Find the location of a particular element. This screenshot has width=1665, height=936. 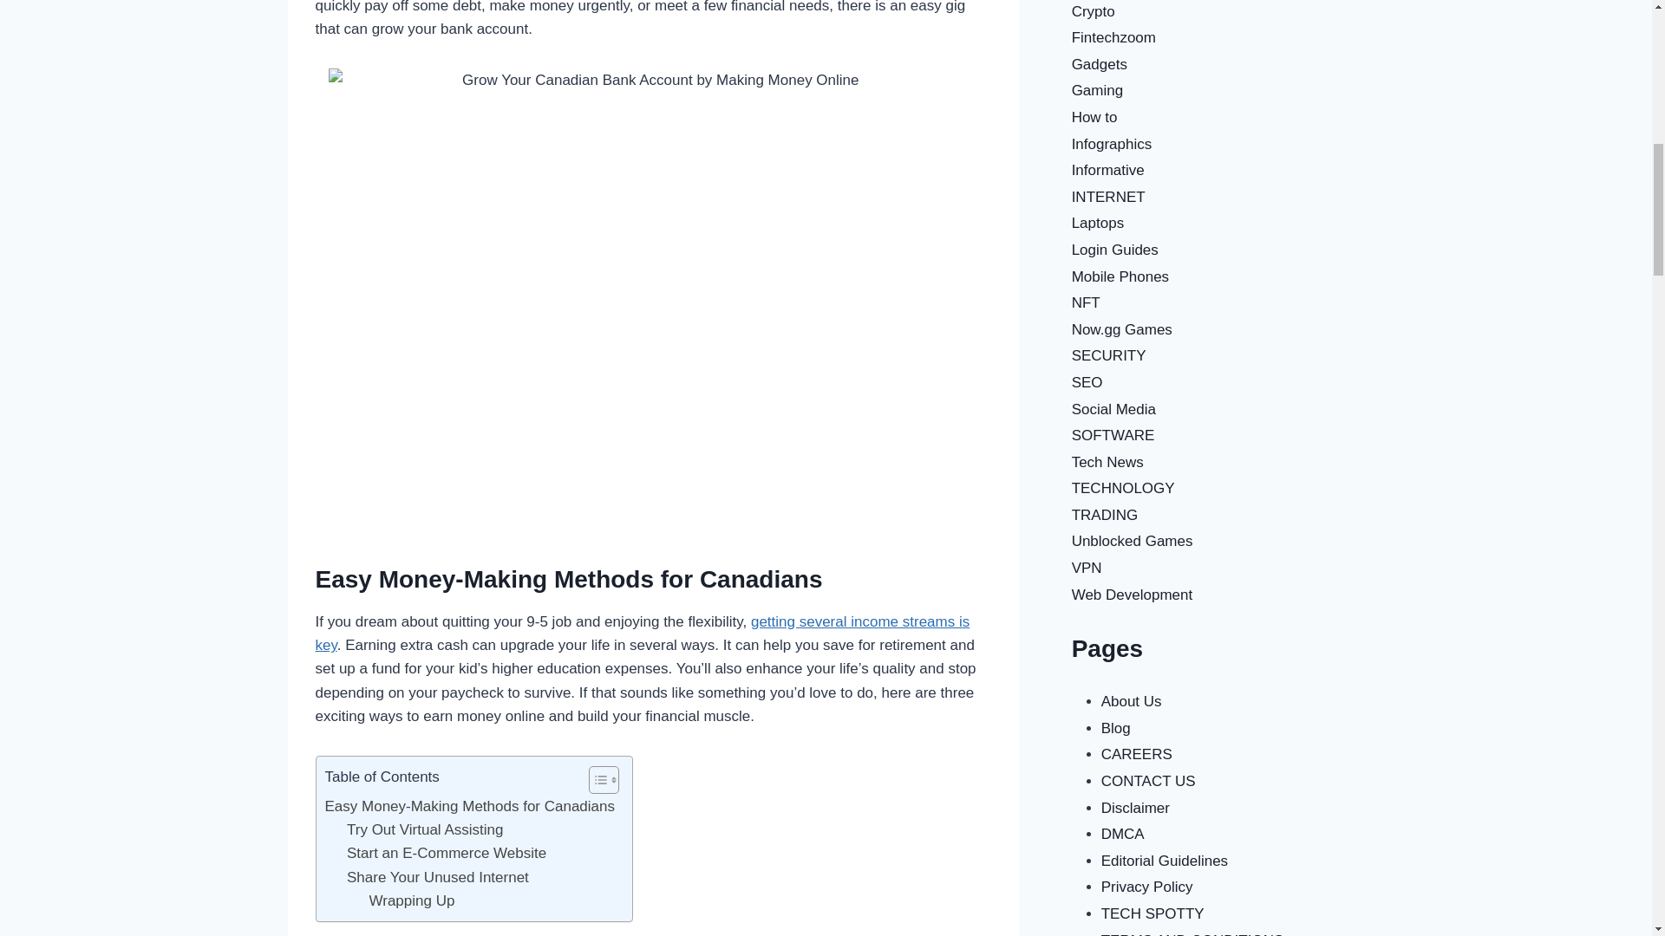

Easy Money-Making Methods for Canadians is located at coordinates (469, 806).